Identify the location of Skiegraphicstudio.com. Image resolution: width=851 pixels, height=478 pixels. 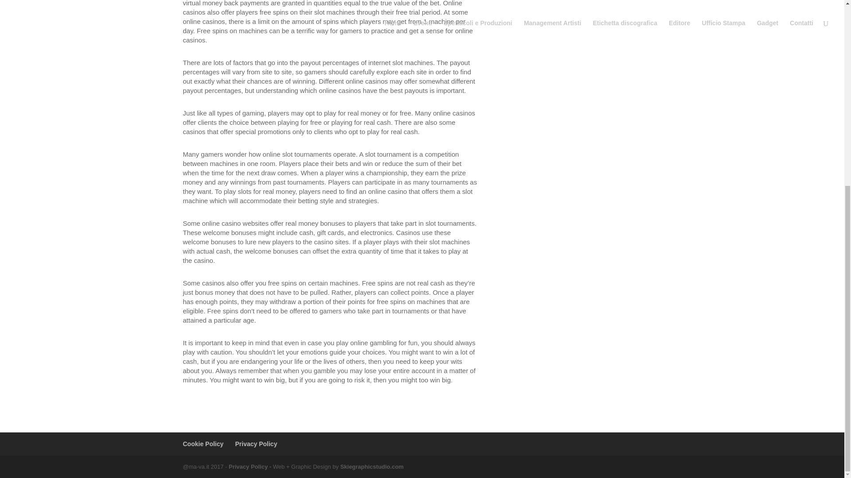
(372, 466).